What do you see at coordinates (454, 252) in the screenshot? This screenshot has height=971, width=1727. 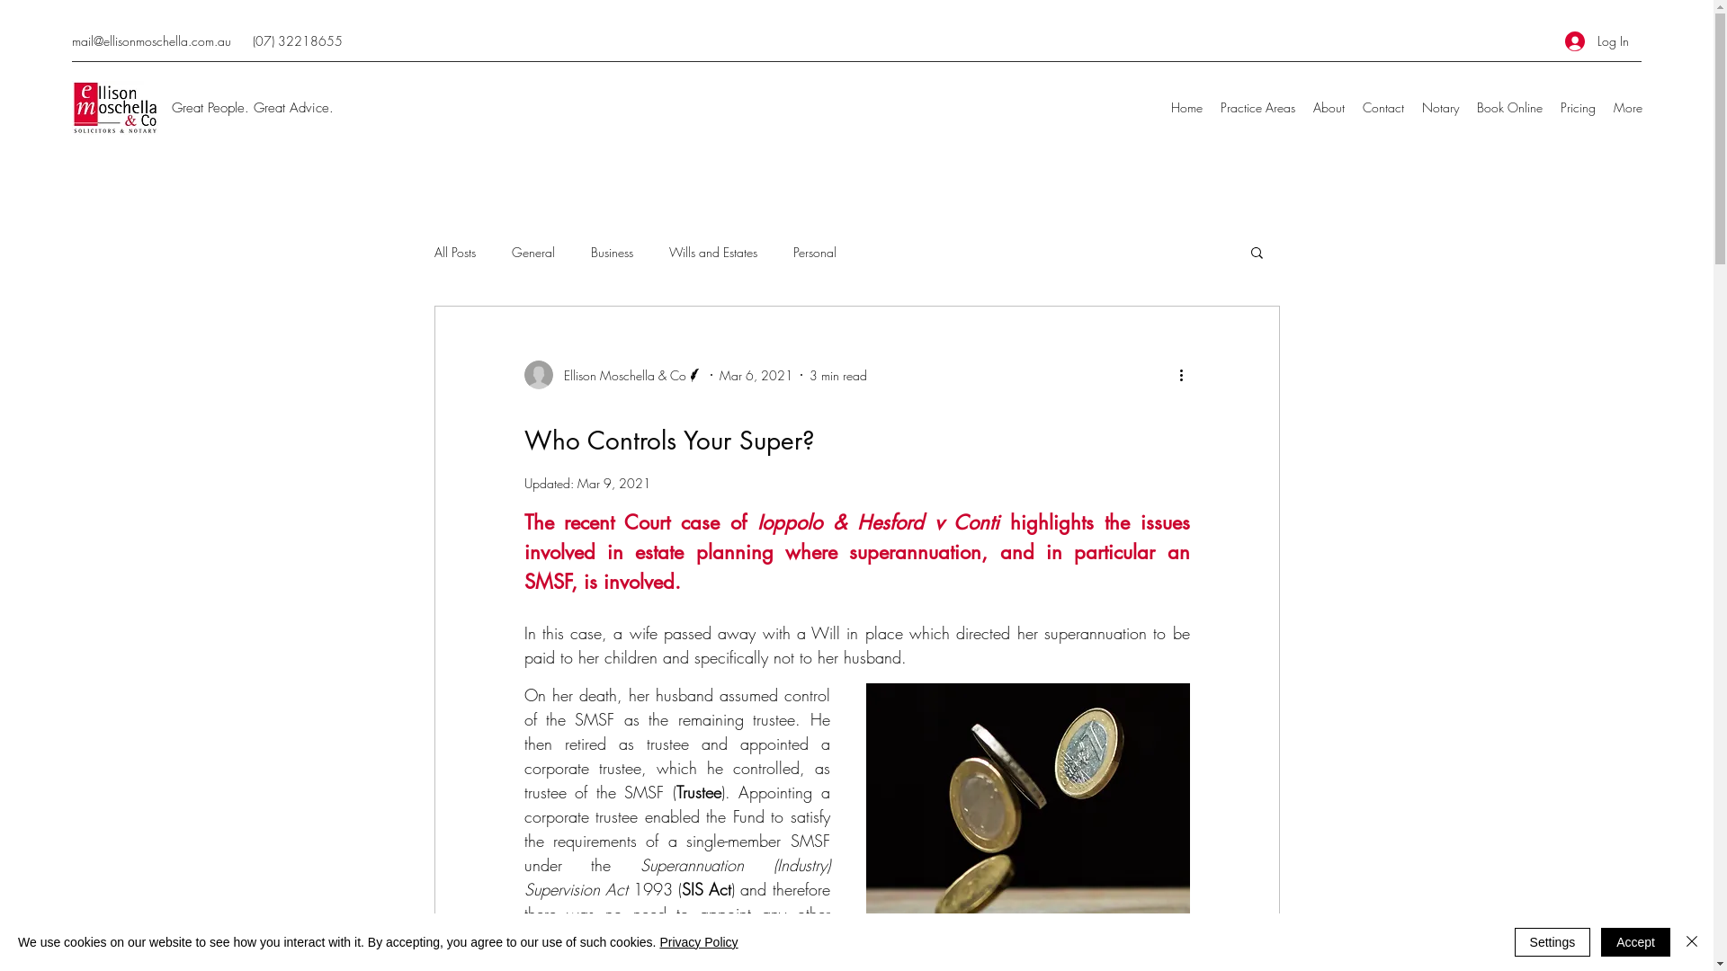 I see `All Posts` at bounding box center [454, 252].